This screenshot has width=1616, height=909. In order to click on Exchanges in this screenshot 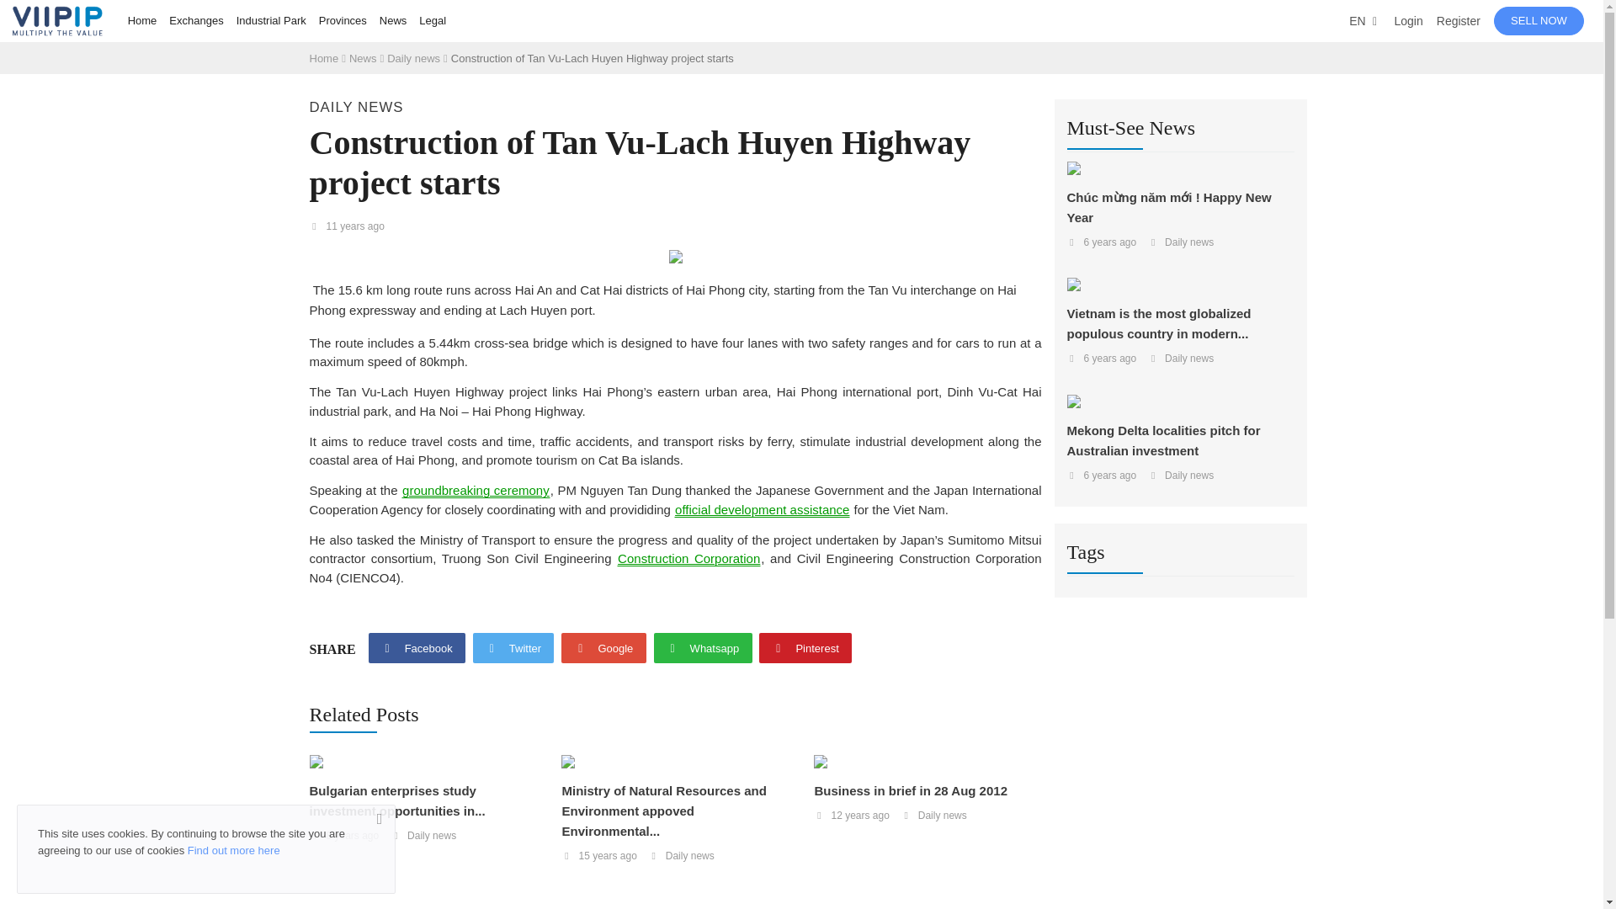, I will do `click(195, 20)`.